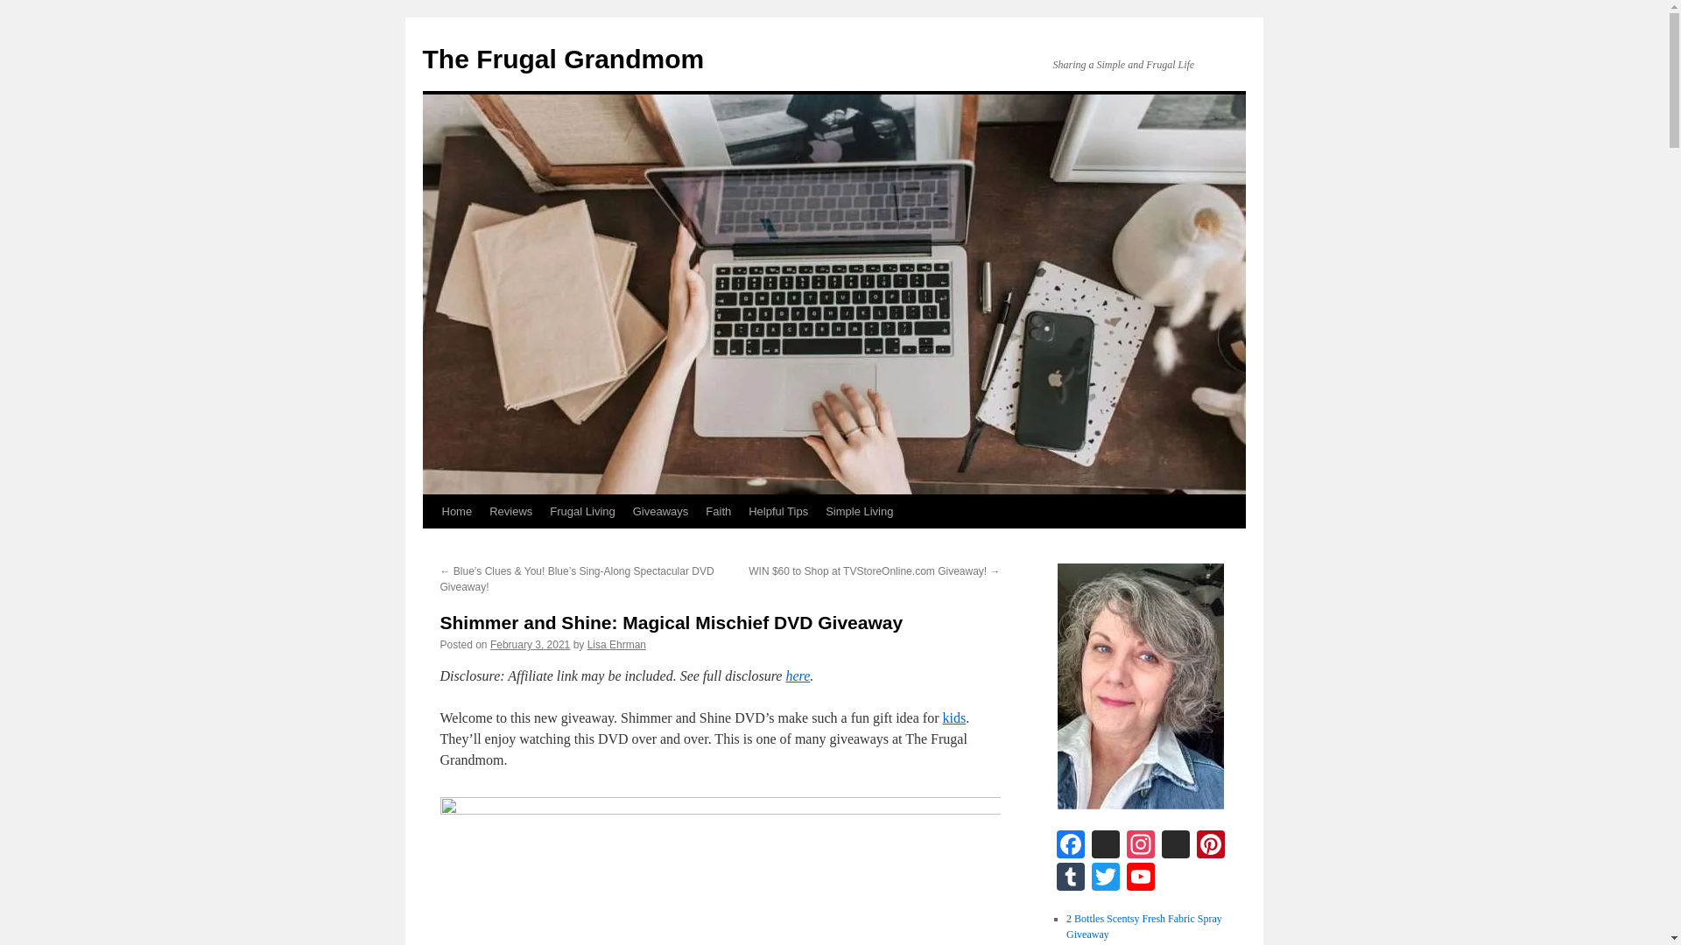 The image size is (1681, 945). What do you see at coordinates (511, 511) in the screenshot?
I see `Reviews` at bounding box center [511, 511].